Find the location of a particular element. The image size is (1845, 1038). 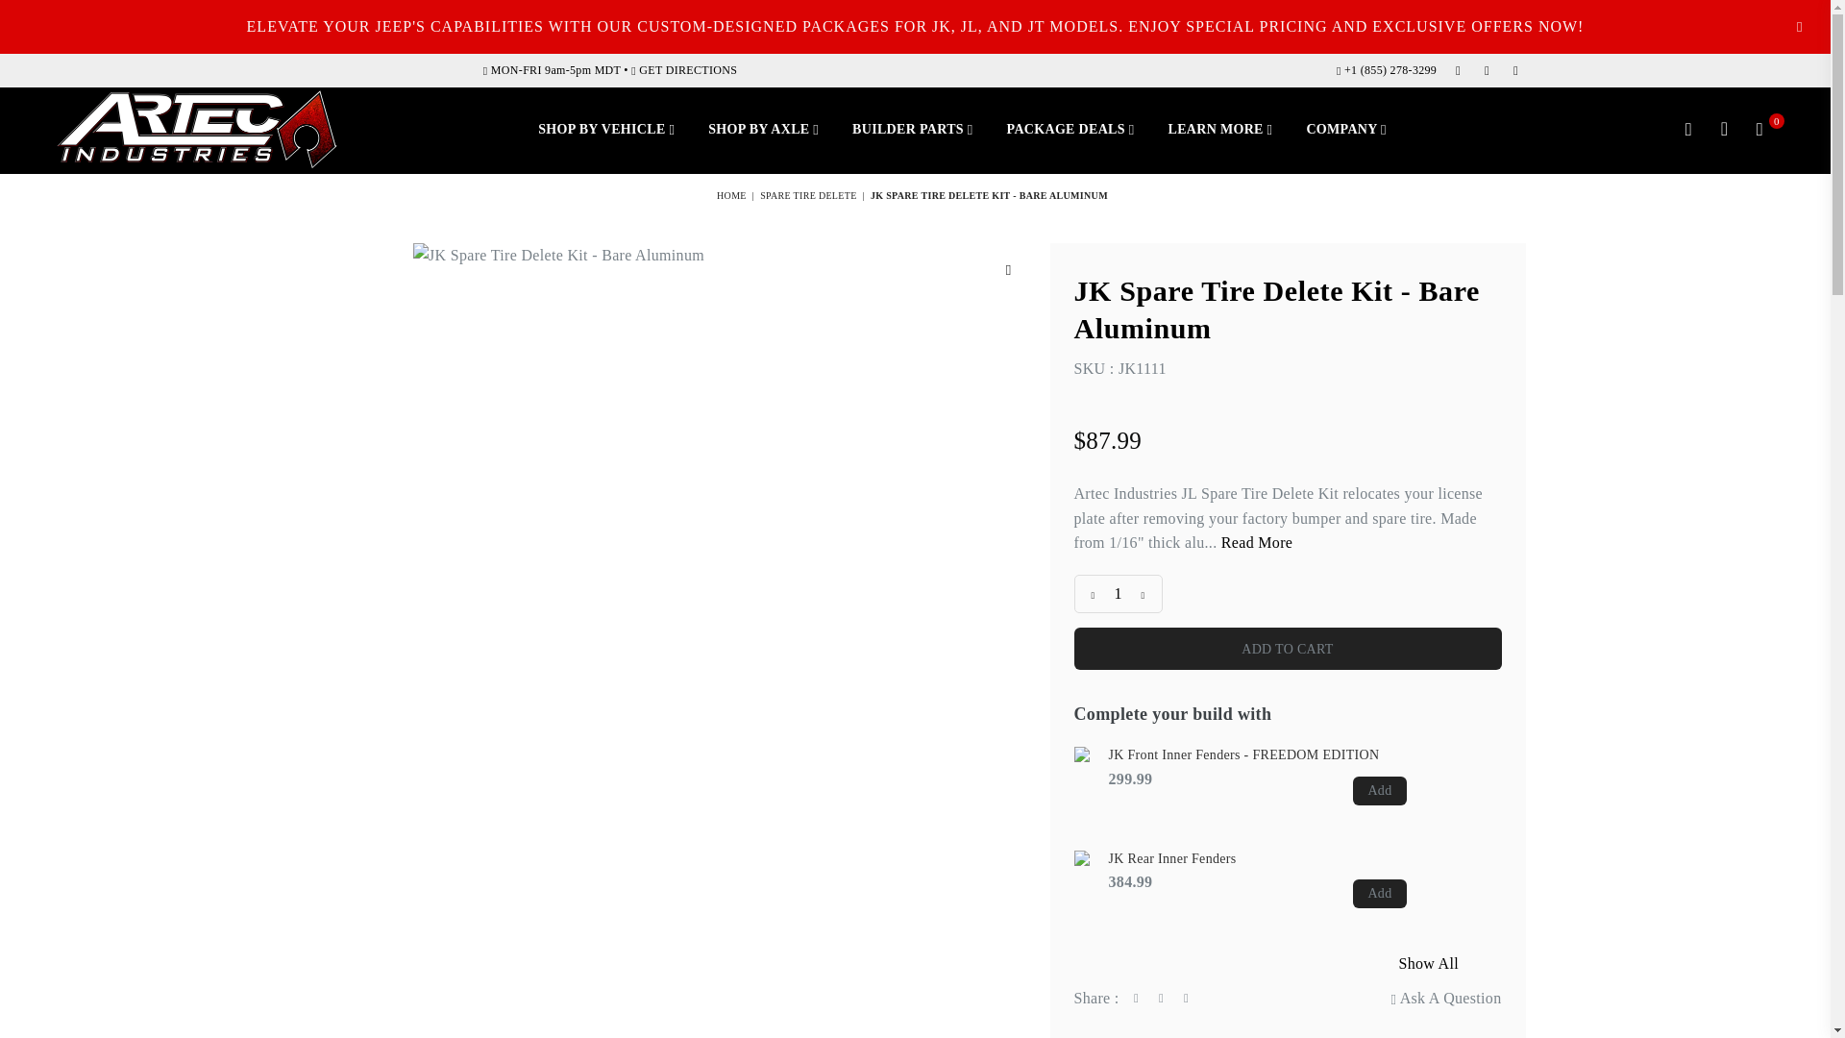

Artec Industries on Instagram is located at coordinates (1487, 70).